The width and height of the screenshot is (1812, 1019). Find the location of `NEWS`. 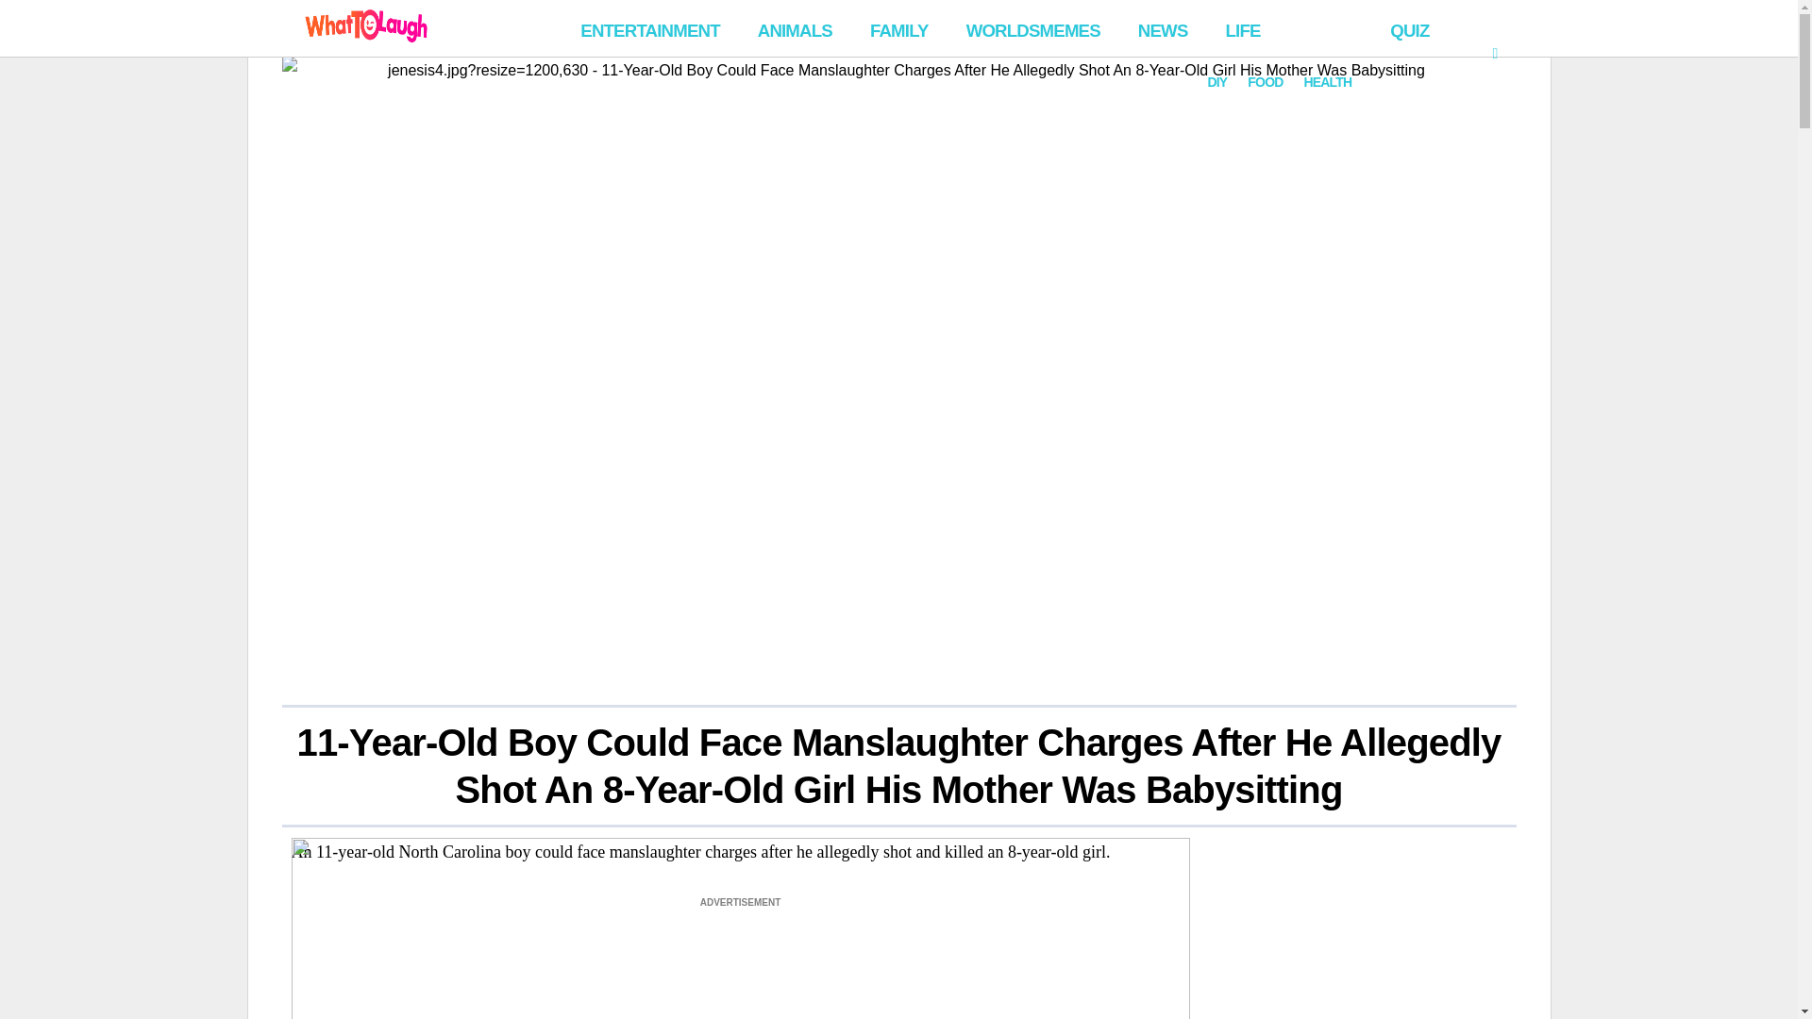

NEWS is located at coordinates (1163, 28).